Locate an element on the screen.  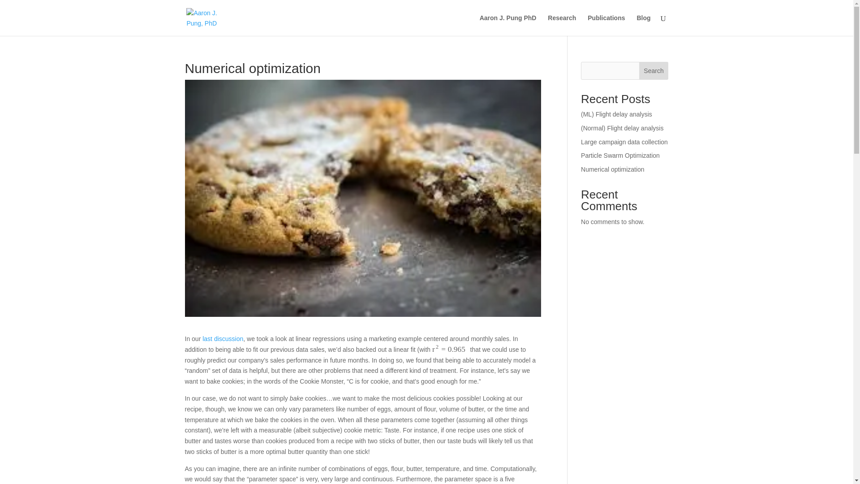
Research is located at coordinates (562, 25).